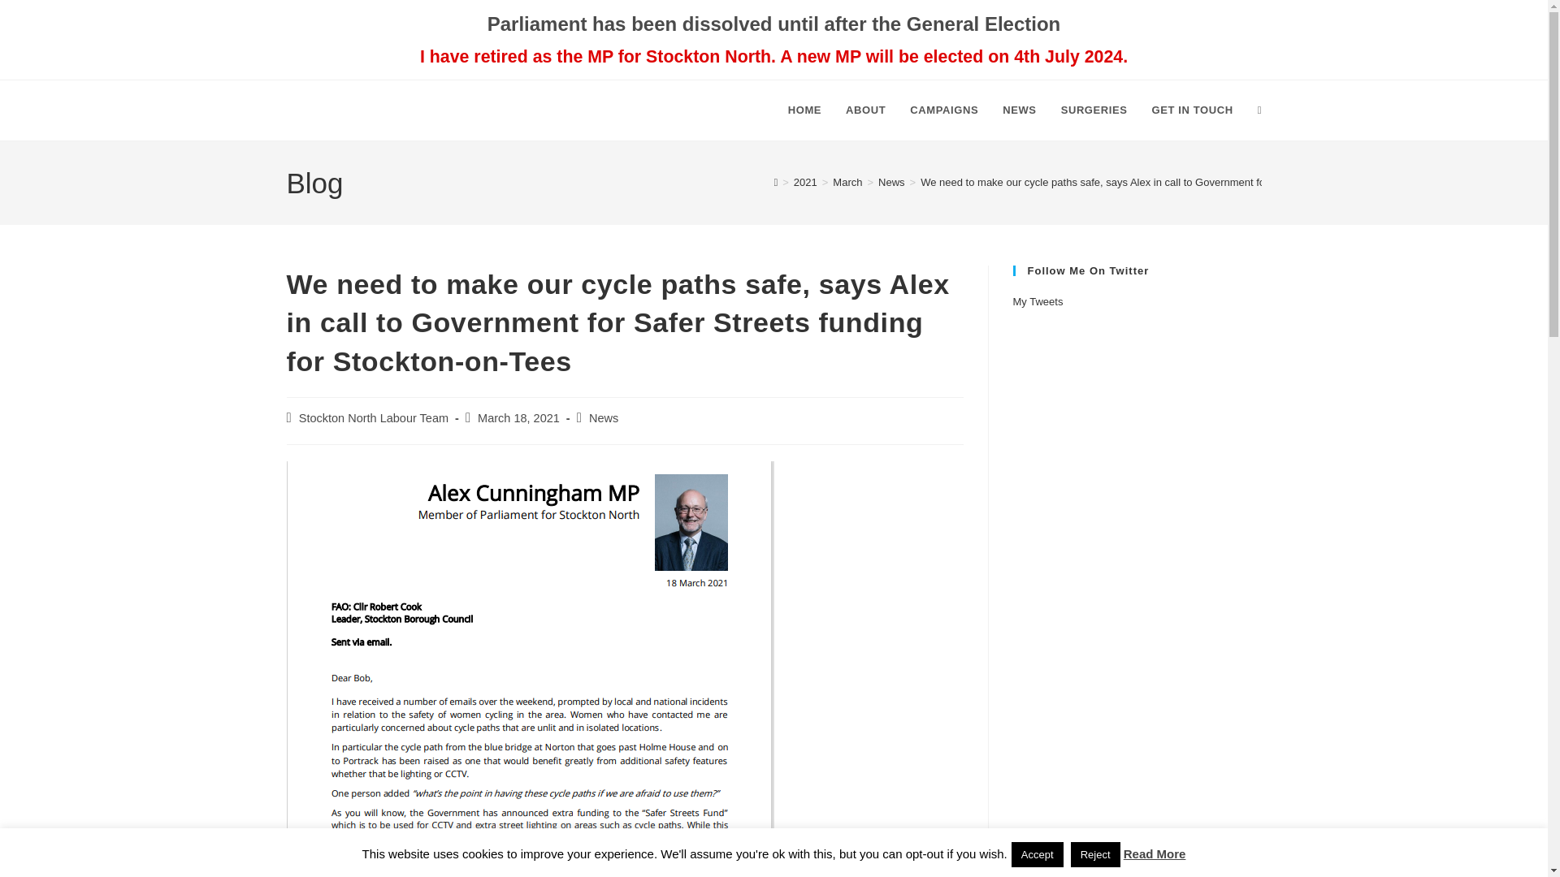  Describe the element at coordinates (806, 182) in the screenshot. I see `2021` at that location.